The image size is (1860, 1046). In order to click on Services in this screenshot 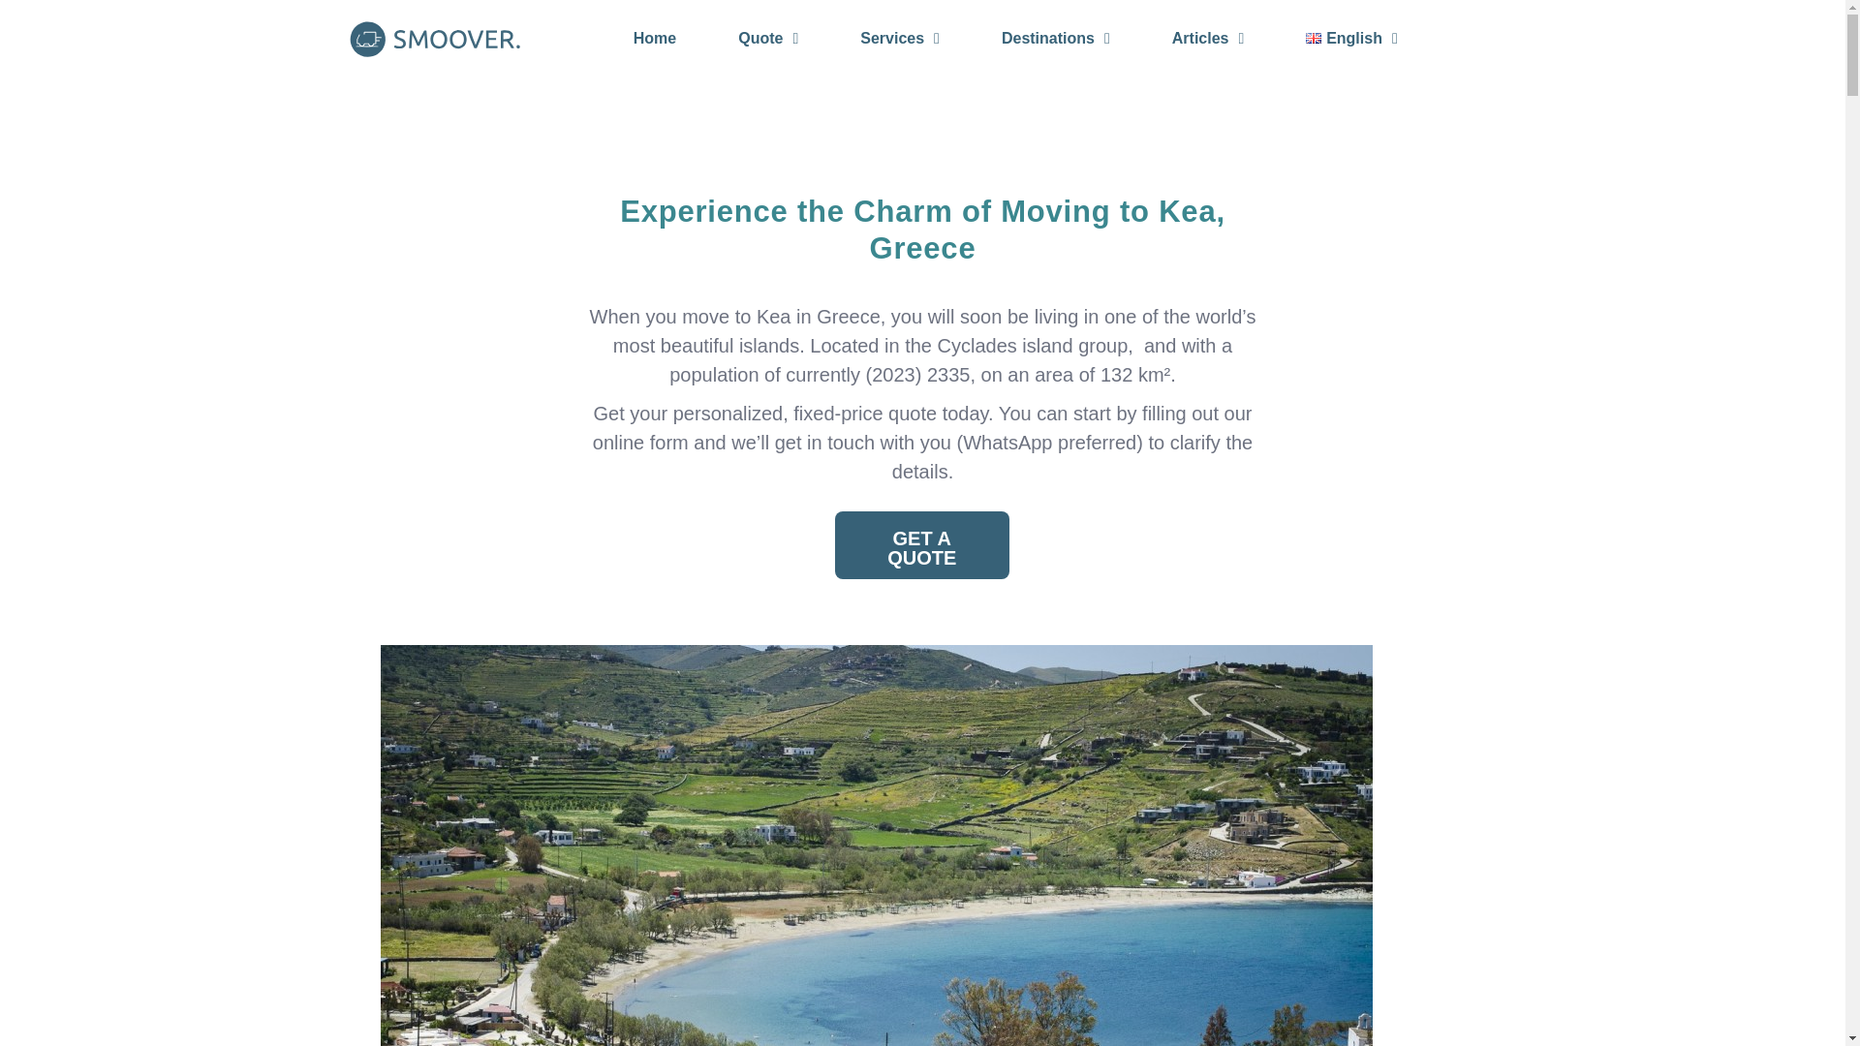, I will do `click(900, 39)`.